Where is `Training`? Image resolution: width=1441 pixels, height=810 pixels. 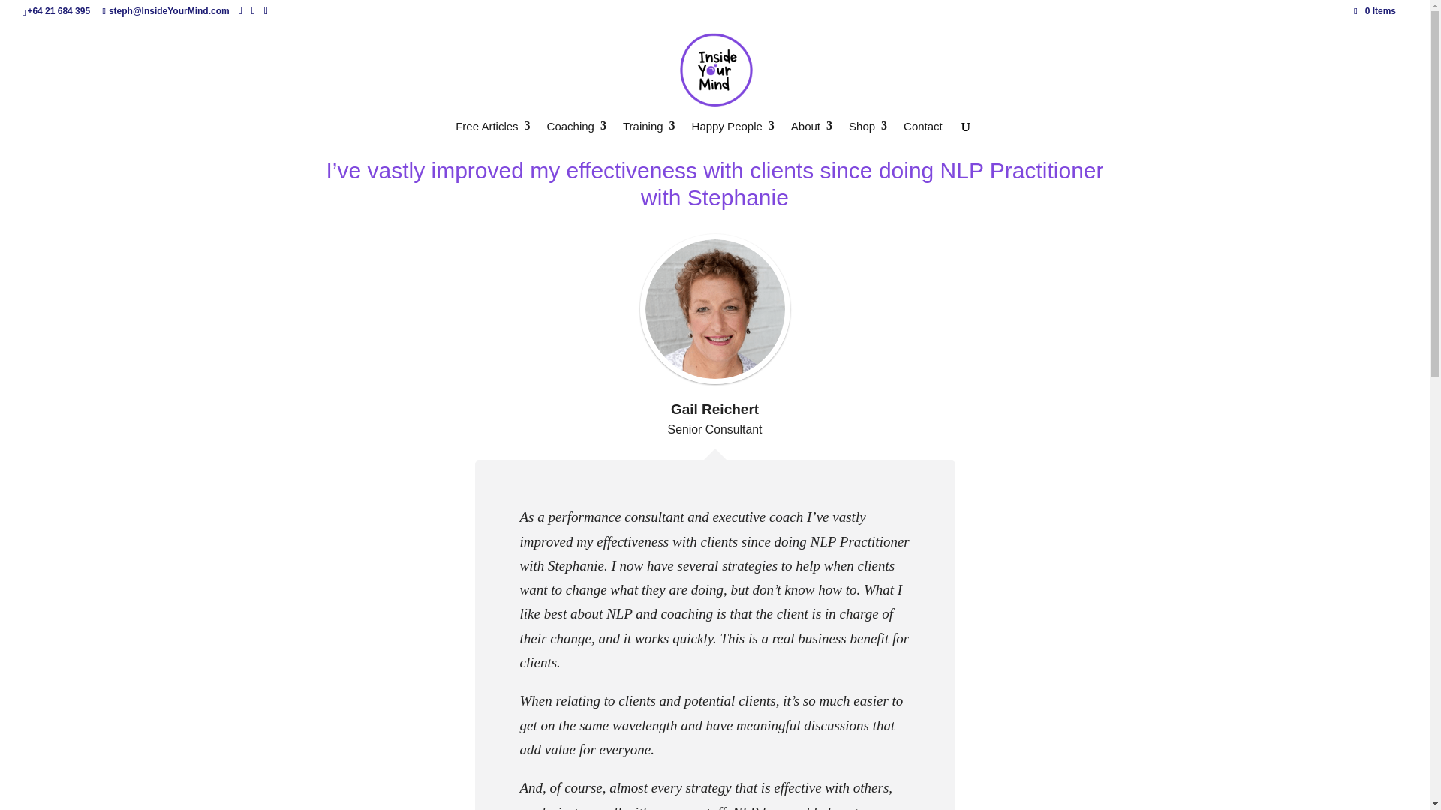 Training is located at coordinates (648, 135).